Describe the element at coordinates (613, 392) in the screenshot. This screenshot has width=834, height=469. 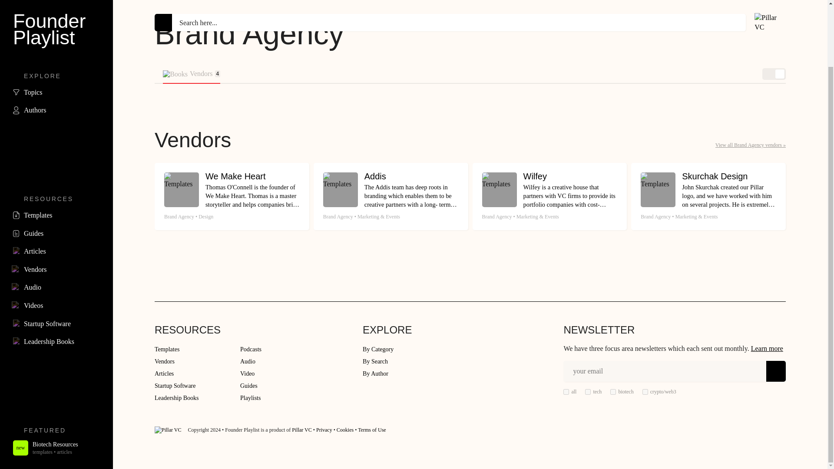
I see `Templates` at that location.